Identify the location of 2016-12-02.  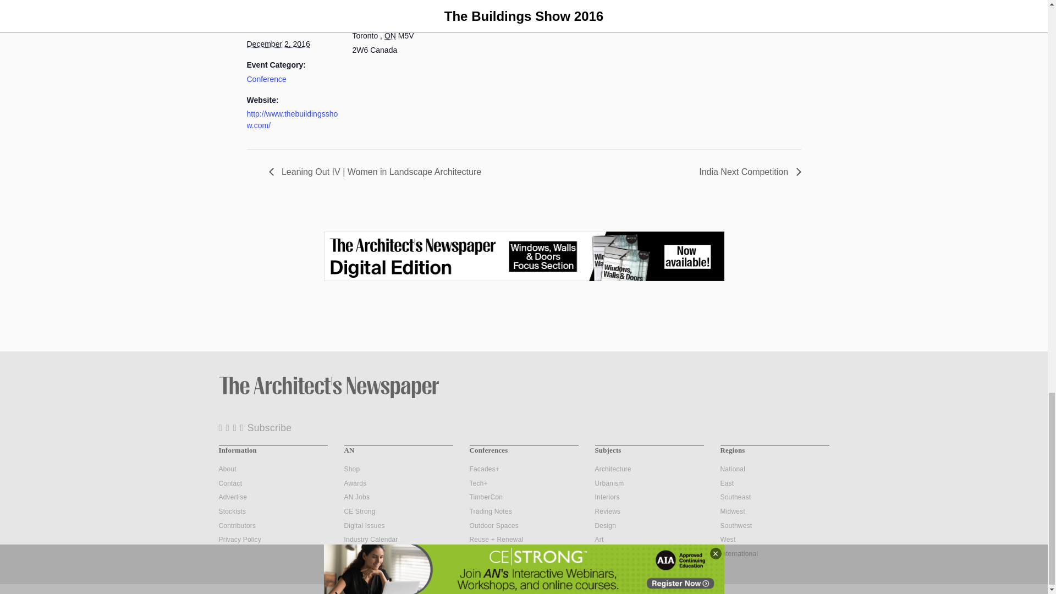
(277, 44).